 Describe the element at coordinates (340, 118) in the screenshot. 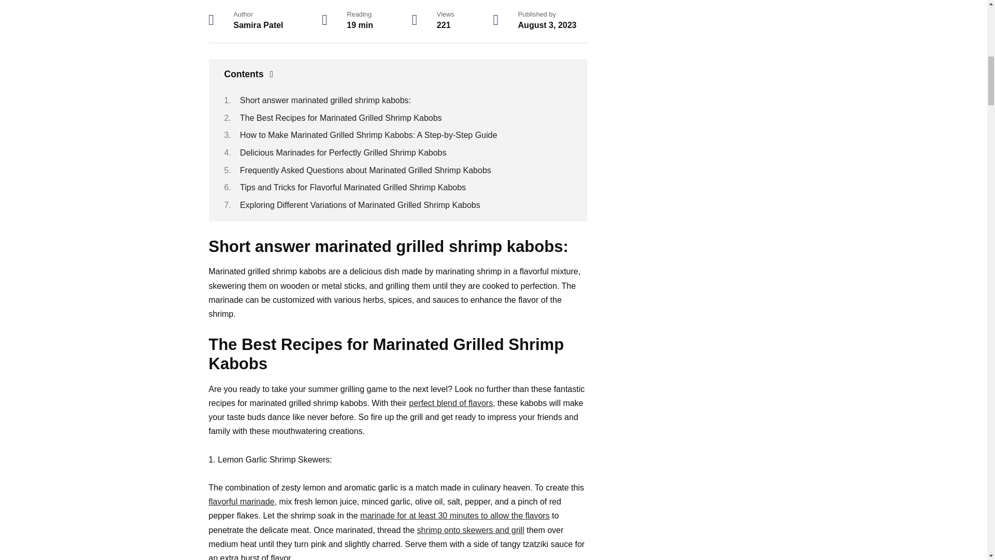

I see `The Best Recipes for Marinated Grilled Shrimp Kabobs` at that location.